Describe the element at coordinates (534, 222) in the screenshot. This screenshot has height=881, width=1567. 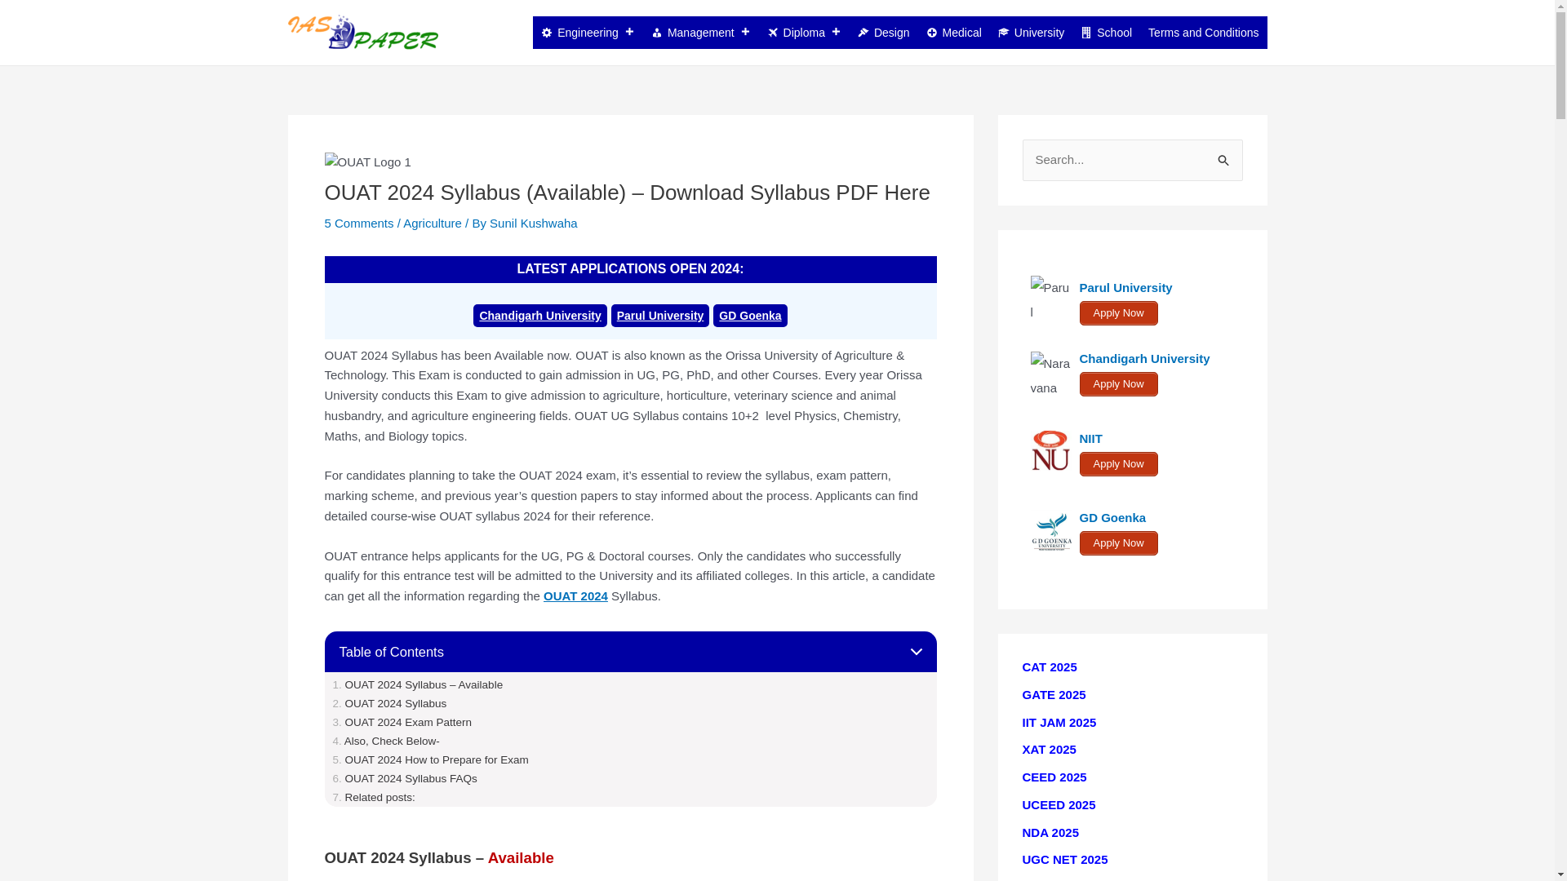
I see `View all posts by Sunil Kushwaha` at that location.